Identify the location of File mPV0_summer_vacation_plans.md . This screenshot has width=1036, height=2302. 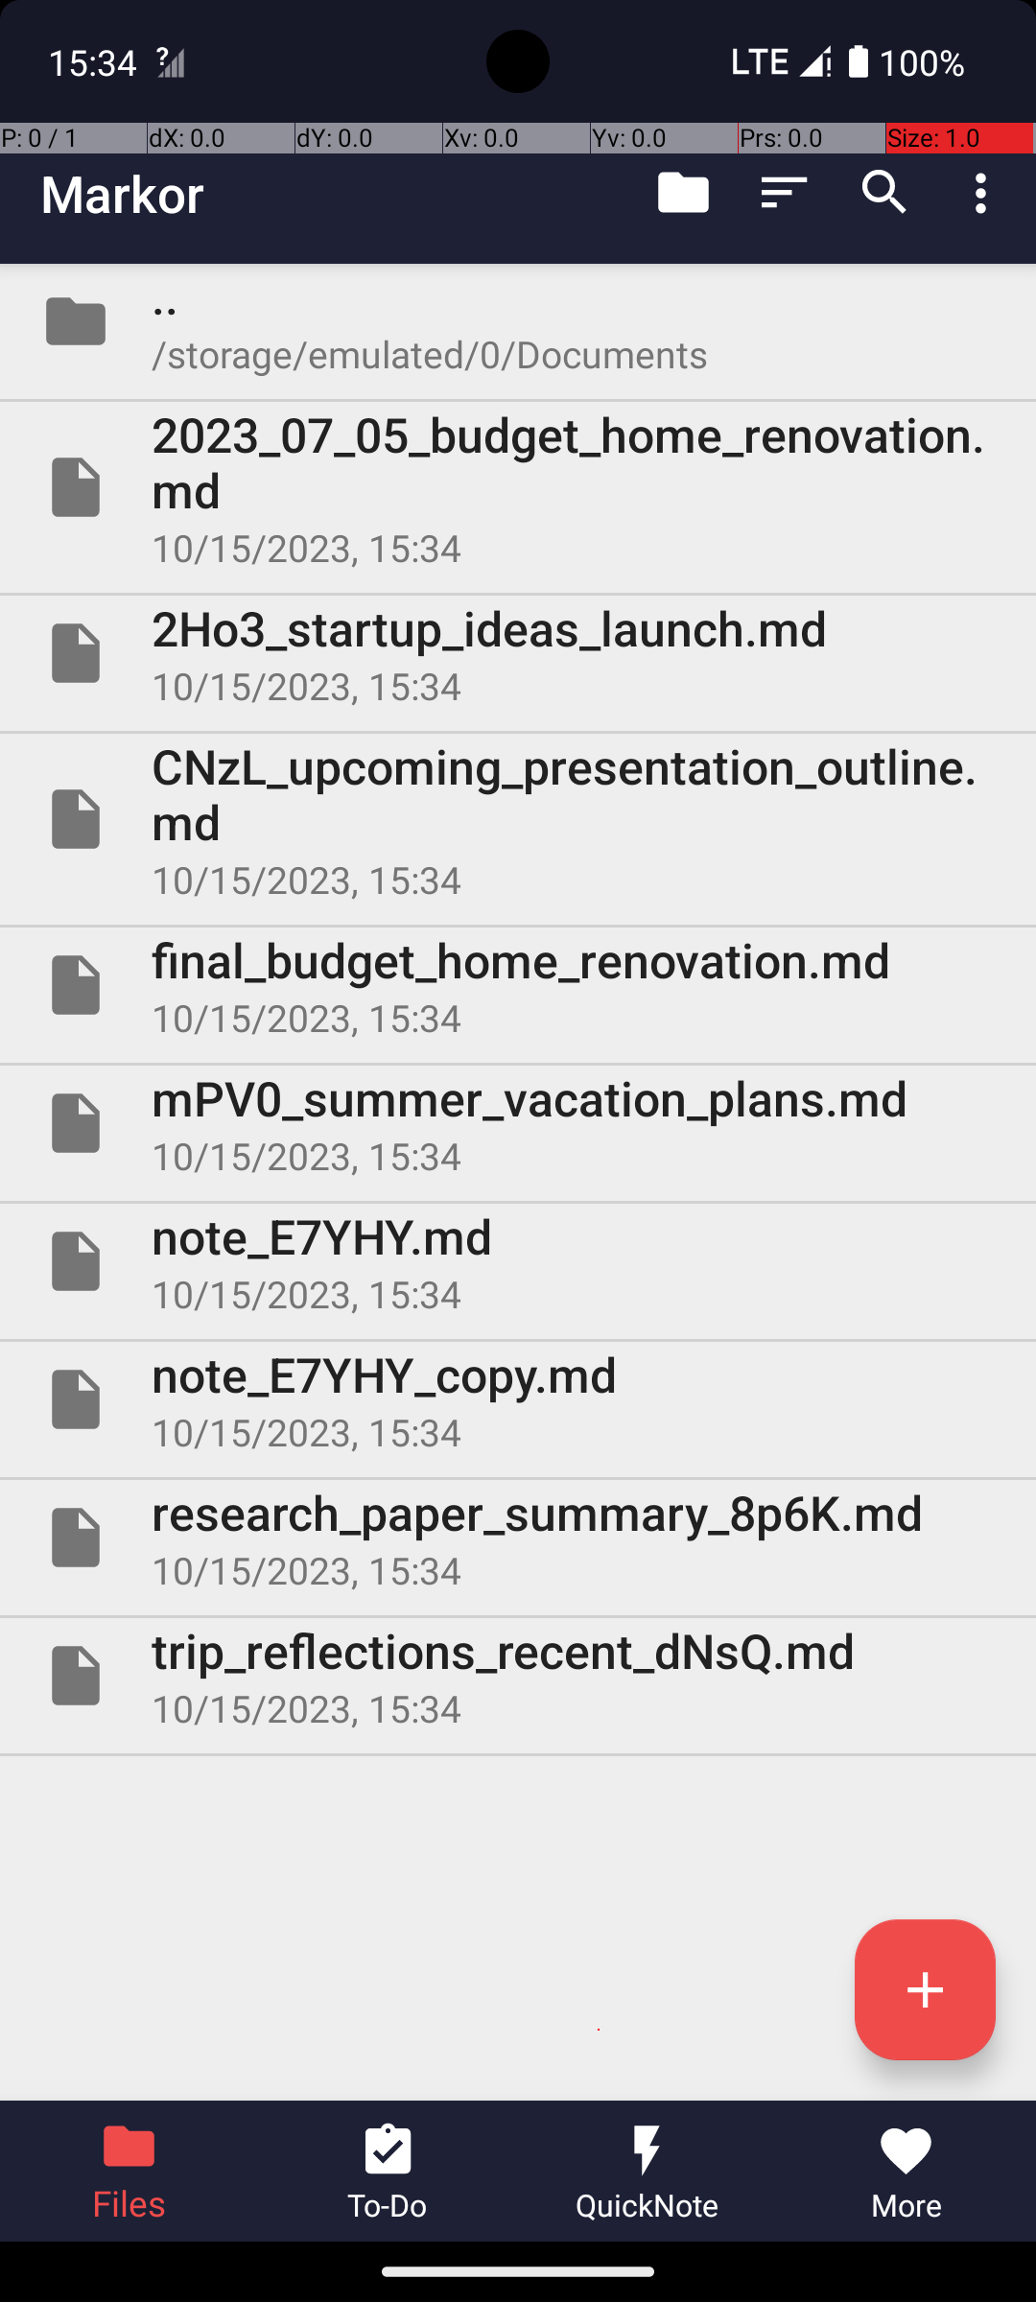
(518, 1123).